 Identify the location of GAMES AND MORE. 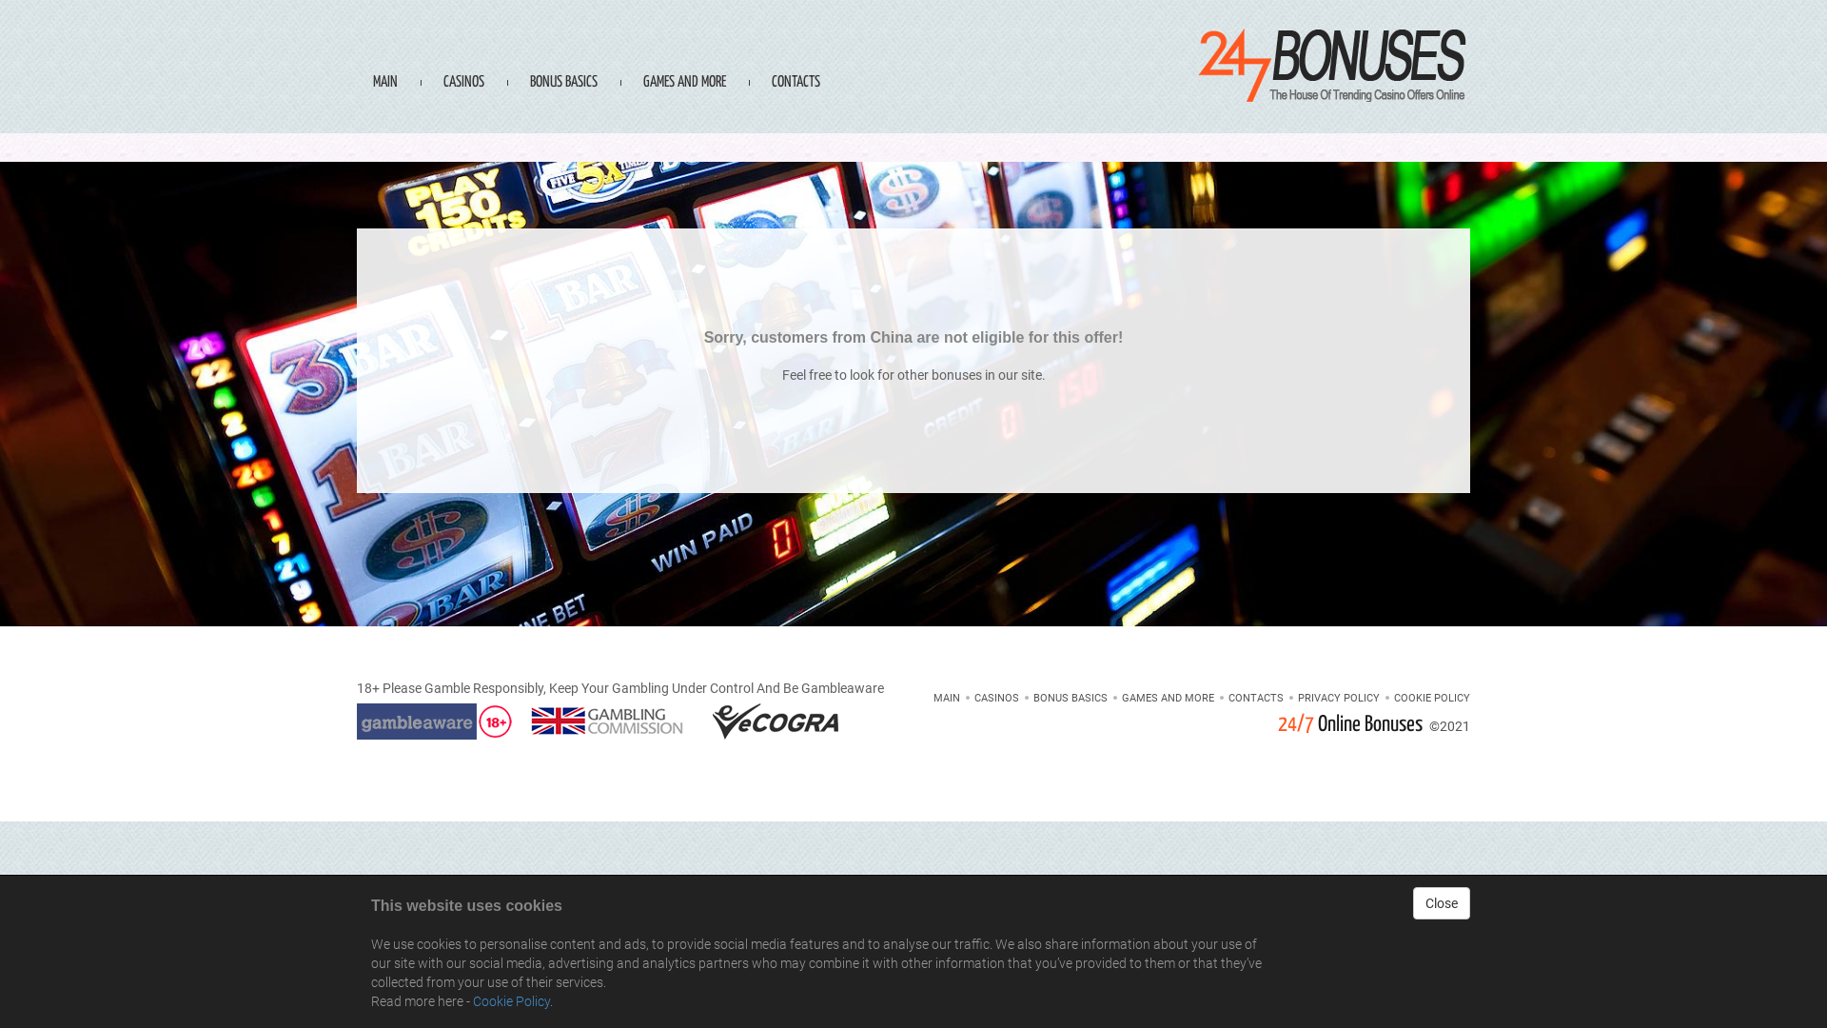
(1169, 699).